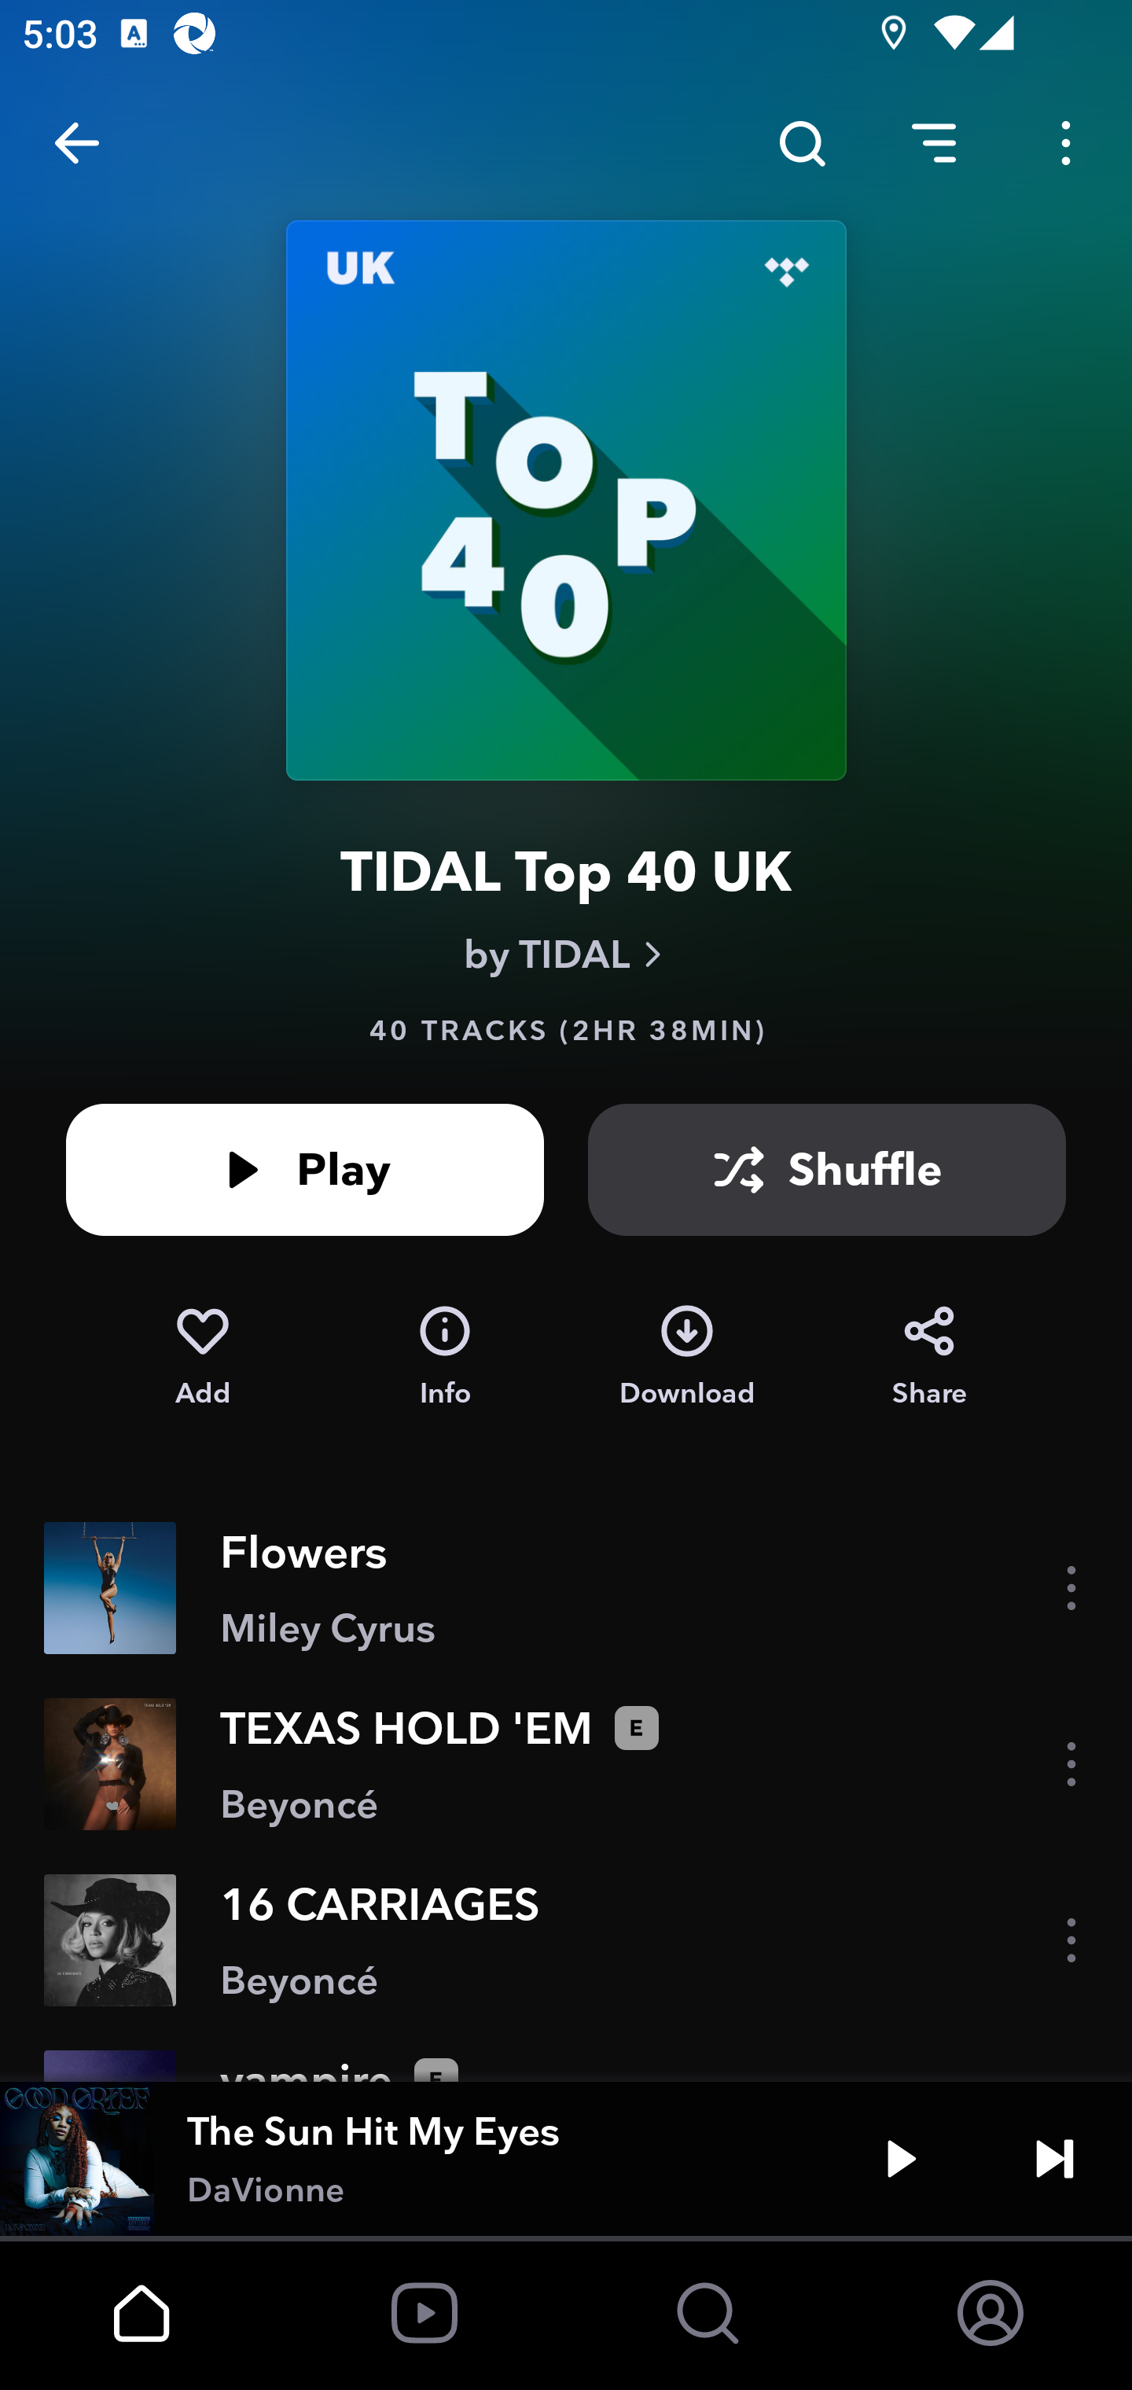 The image size is (1132, 2390). What do you see at coordinates (687, 1357) in the screenshot?
I see `Download` at bounding box center [687, 1357].